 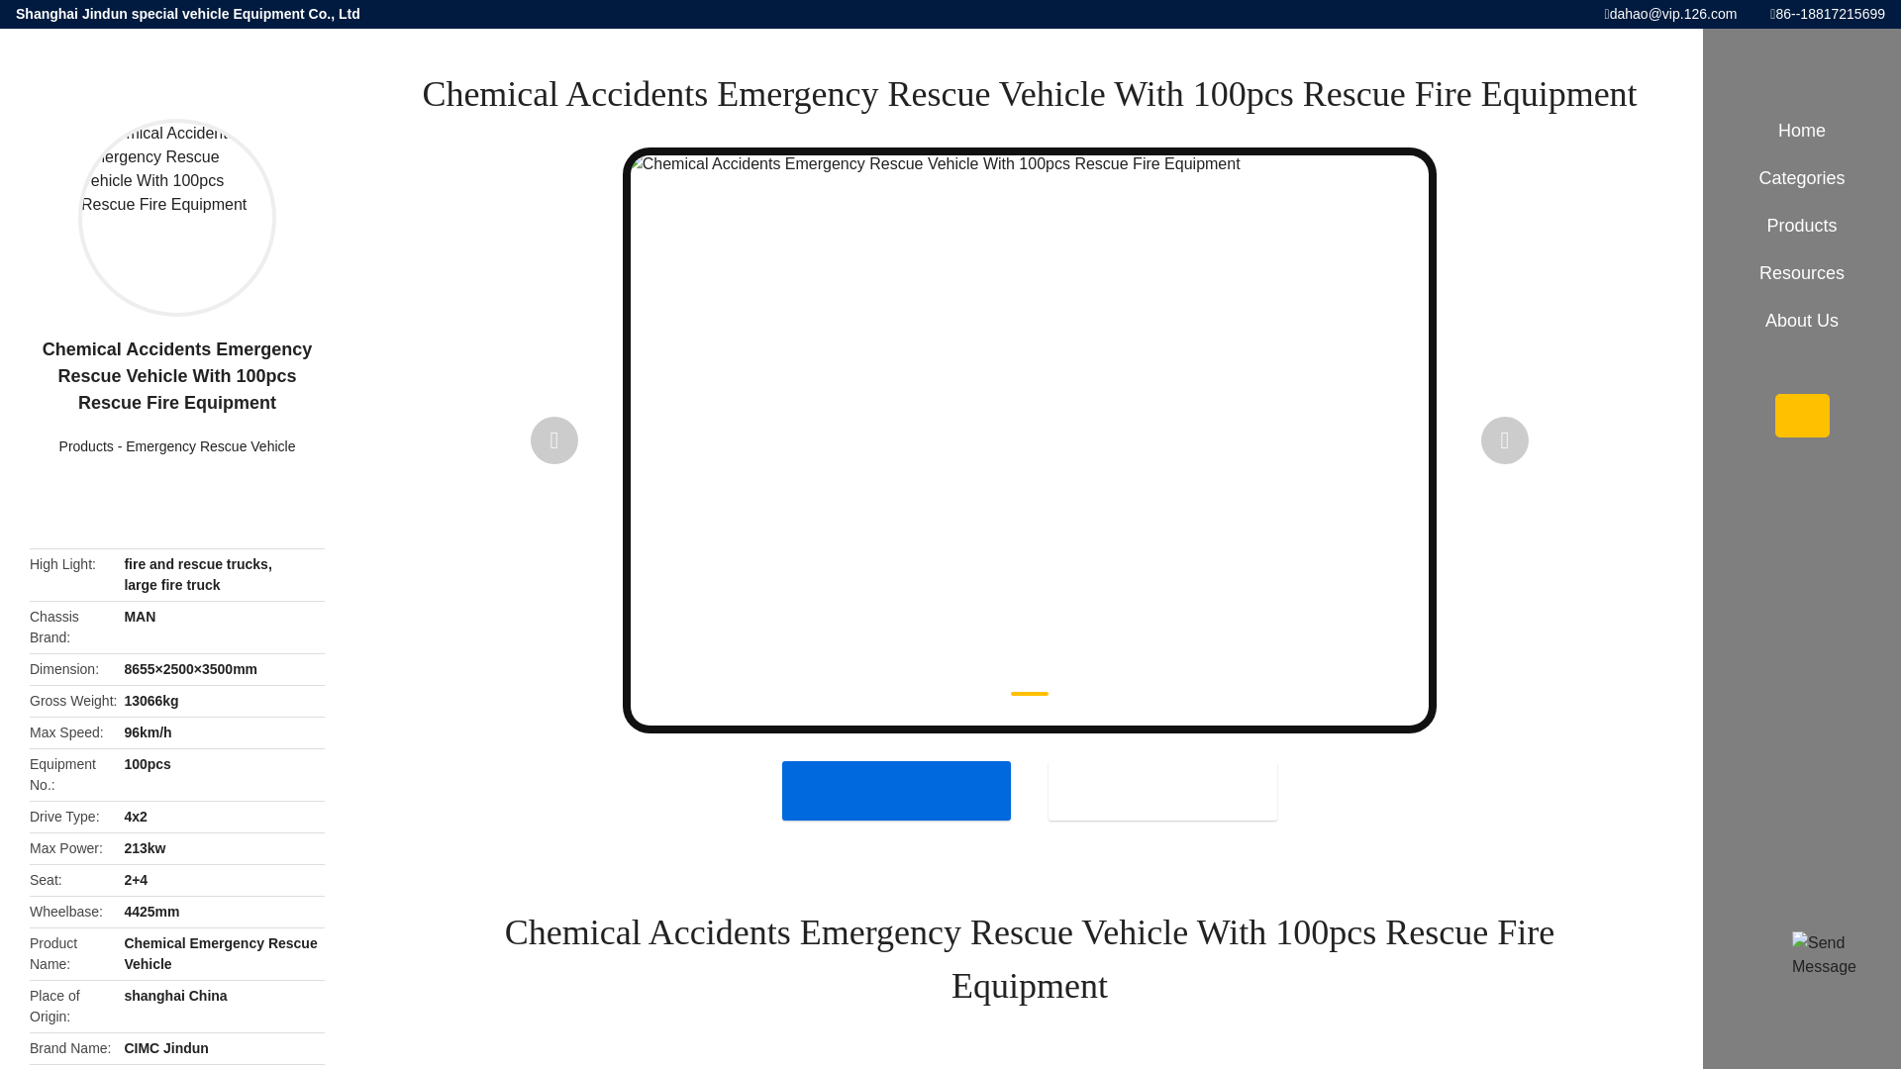 I want to click on Get Price, so click(x=895, y=790).